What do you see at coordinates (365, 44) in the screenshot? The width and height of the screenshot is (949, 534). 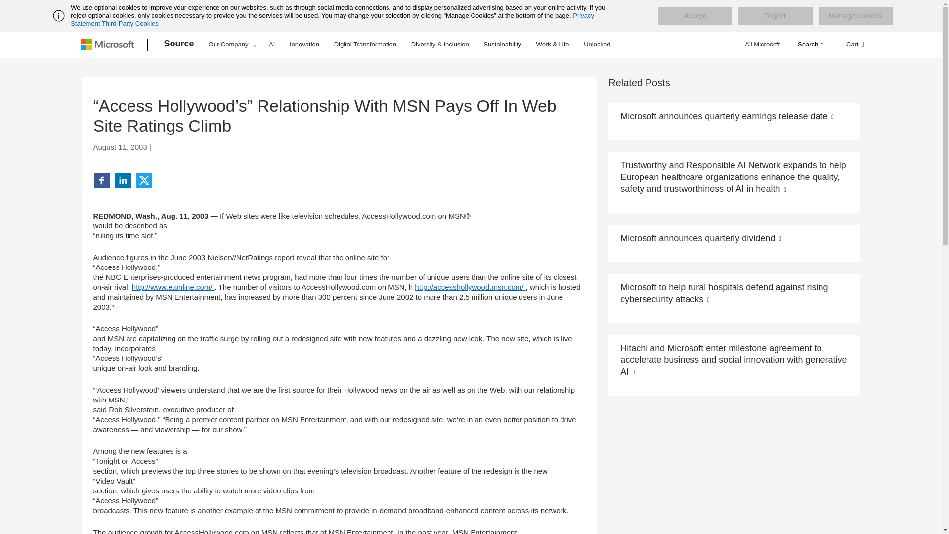 I see `Digital Transformation` at bounding box center [365, 44].